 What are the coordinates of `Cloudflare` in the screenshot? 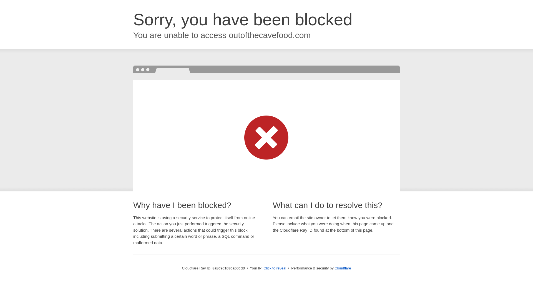 It's located at (343, 268).